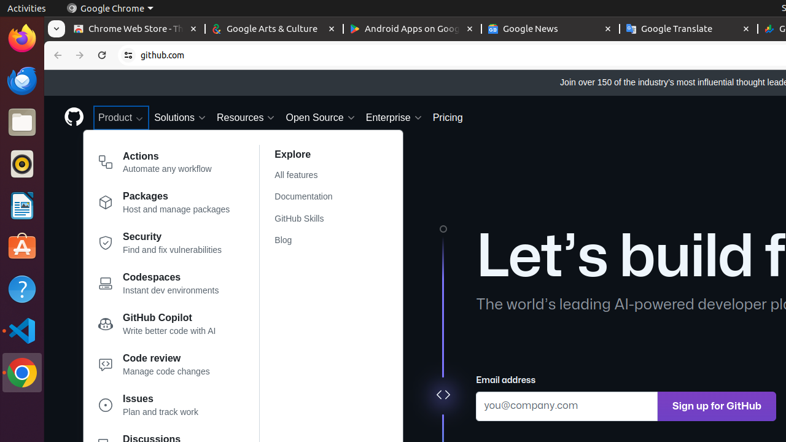  I want to click on Google News - Memory usage - 51.2 MB, so click(550, 29).